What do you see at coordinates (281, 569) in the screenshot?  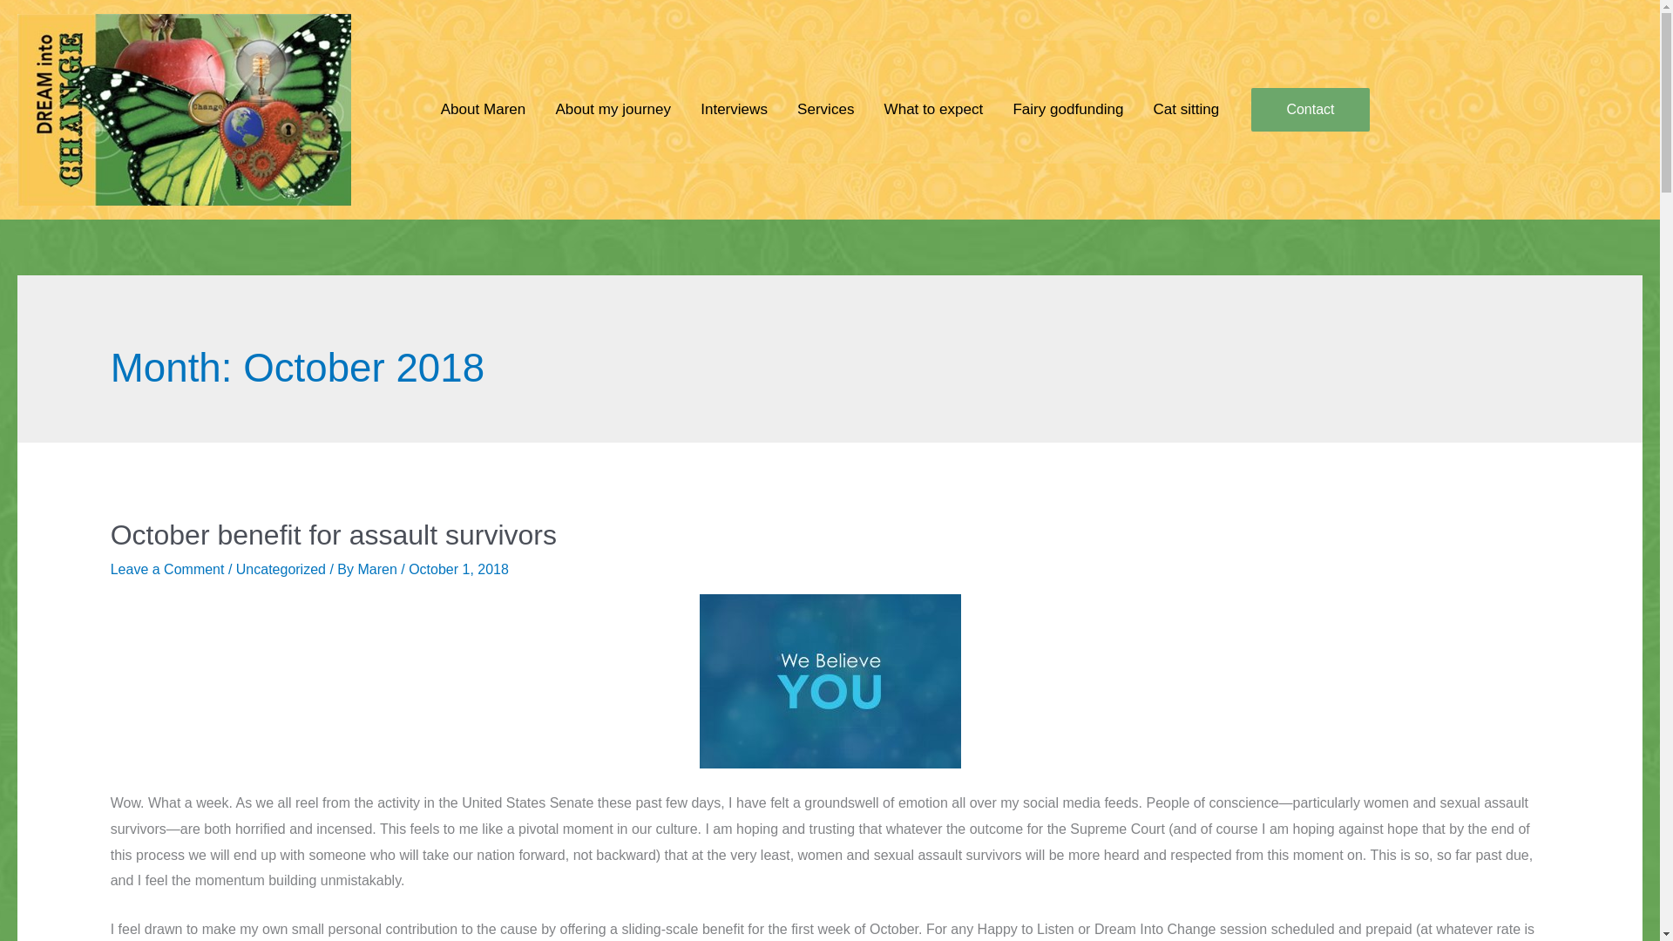 I see `Uncategorized` at bounding box center [281, 569].